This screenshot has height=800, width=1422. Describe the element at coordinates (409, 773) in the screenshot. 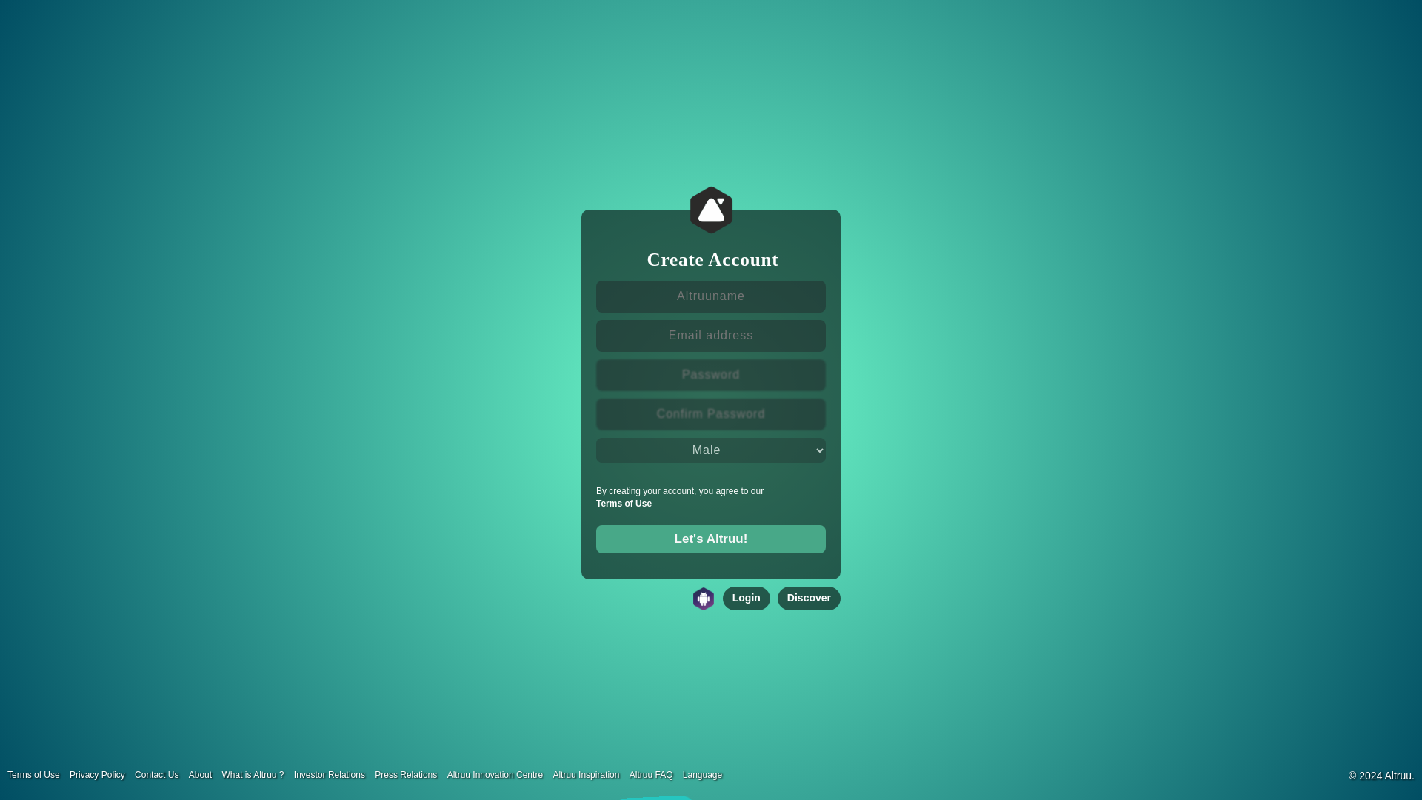

I see `Press Relations` at that location.